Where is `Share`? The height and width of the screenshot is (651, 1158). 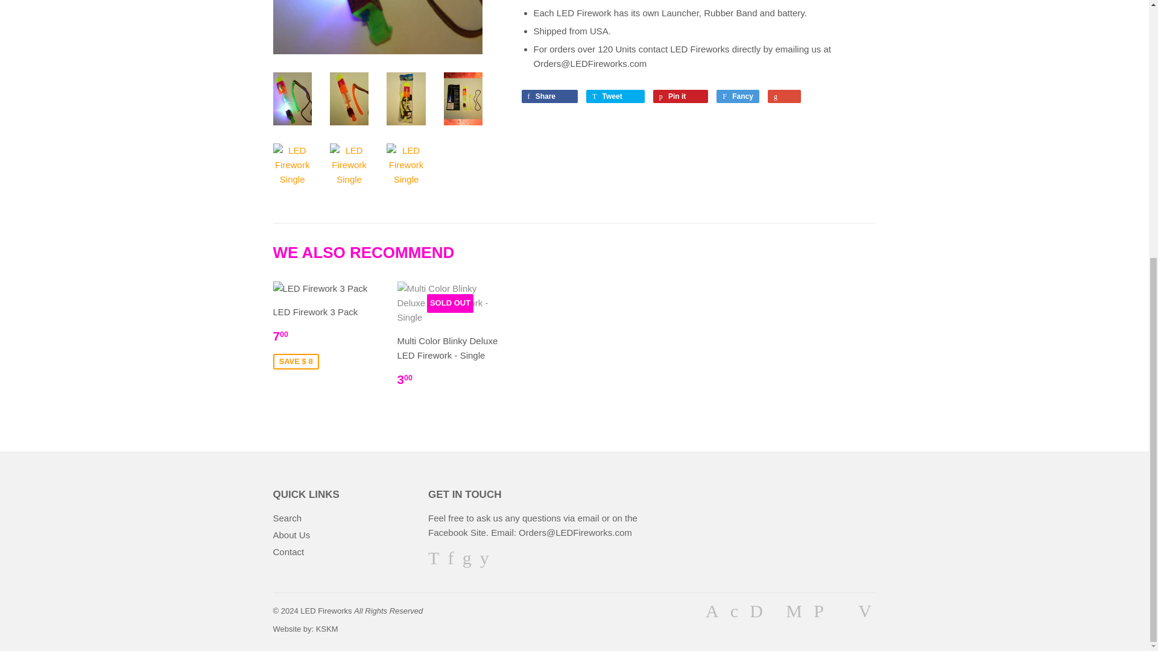 Share is located at coordinates (549, 96).